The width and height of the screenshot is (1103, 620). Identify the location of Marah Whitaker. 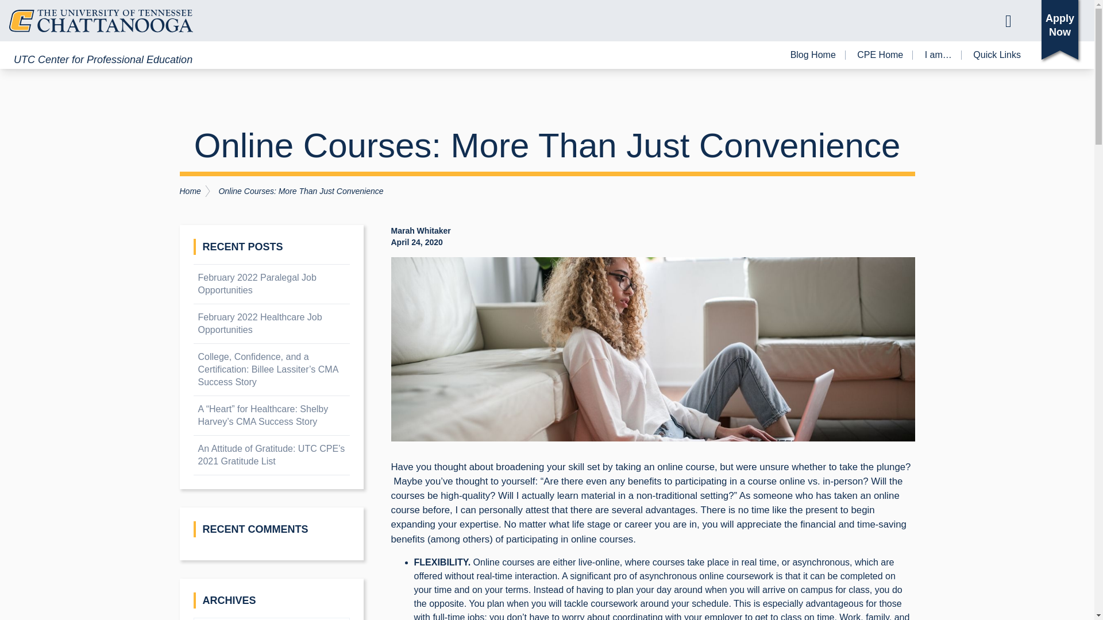
(420, 231).